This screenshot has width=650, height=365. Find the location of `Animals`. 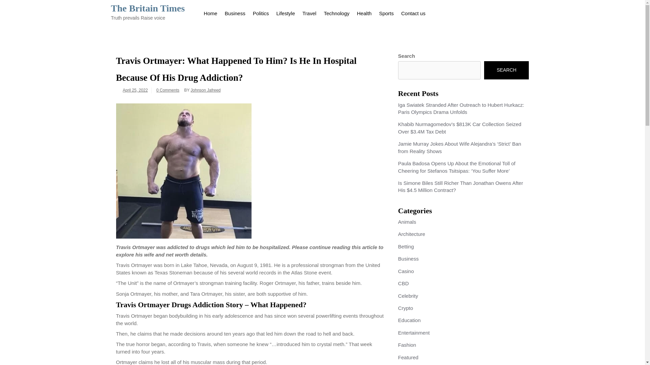

Animals is located at coordinates (407, 222).